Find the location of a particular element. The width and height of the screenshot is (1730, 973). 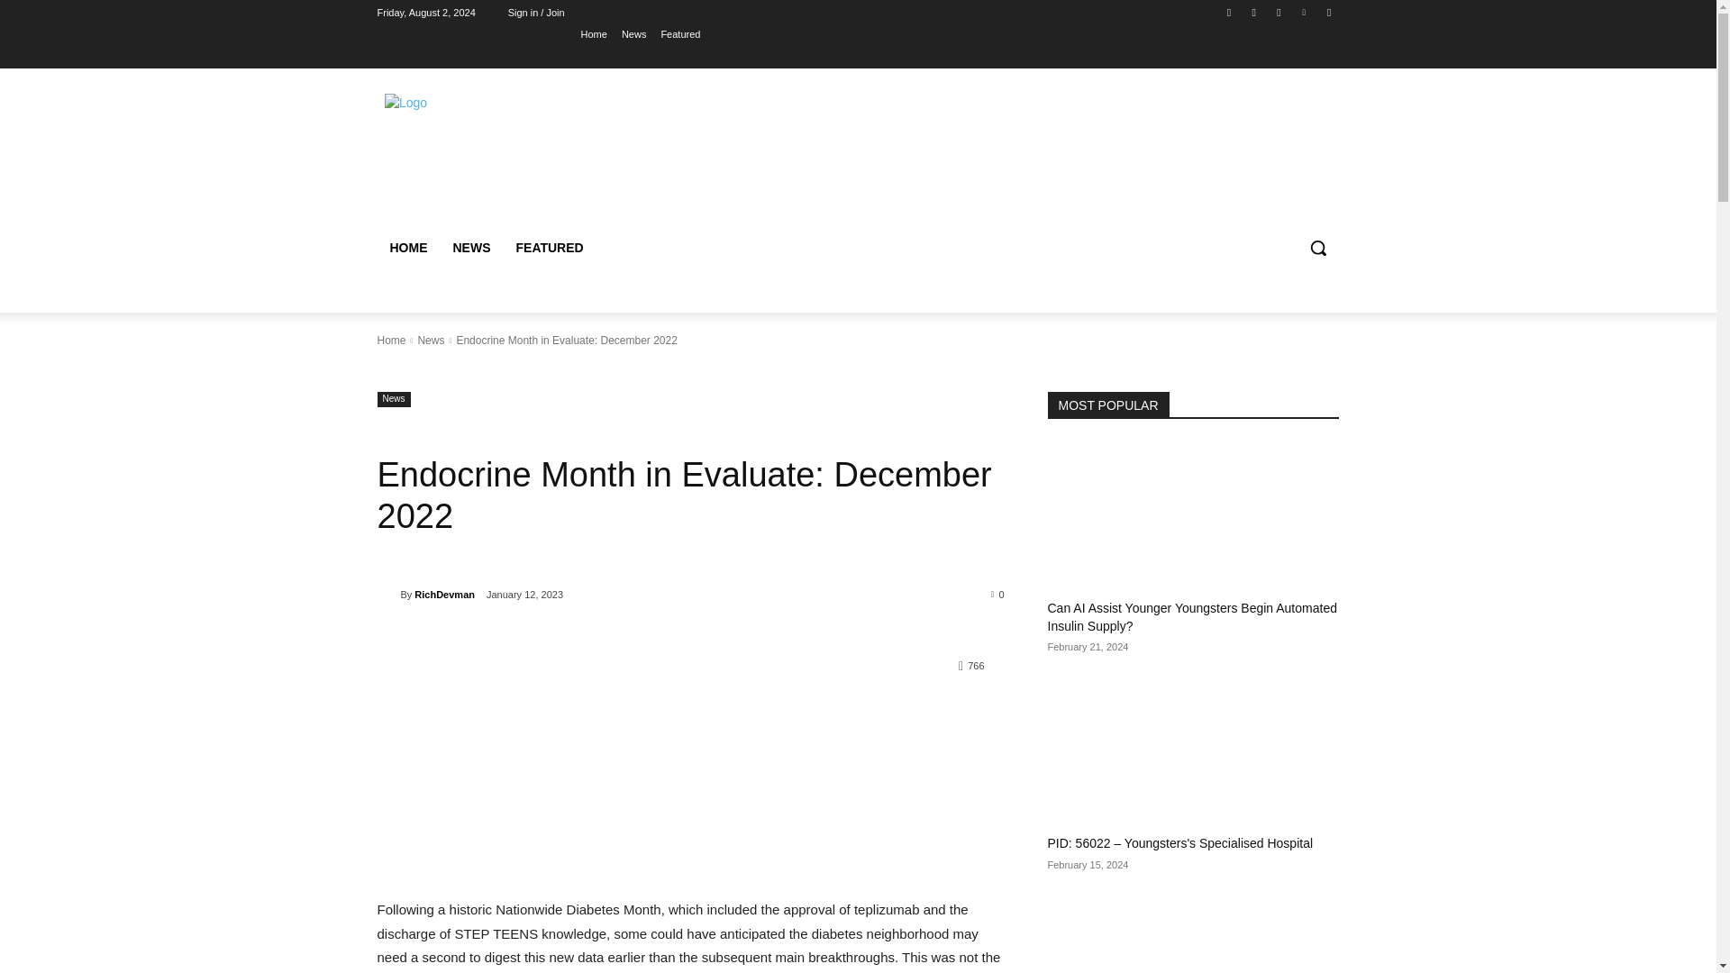

RichDevman is located at coordinates (387, 595).